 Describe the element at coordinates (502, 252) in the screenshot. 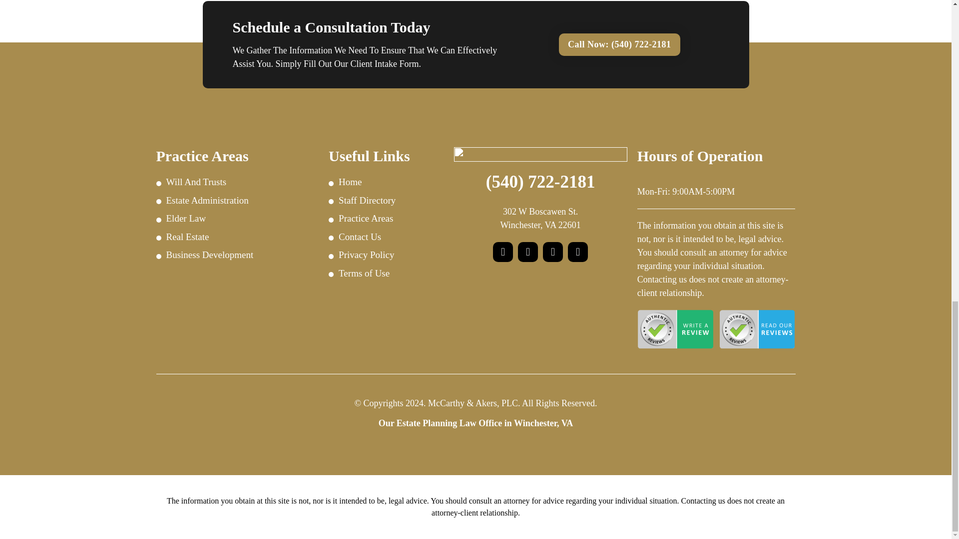

I see `Visit our Facebook profile` at that location.